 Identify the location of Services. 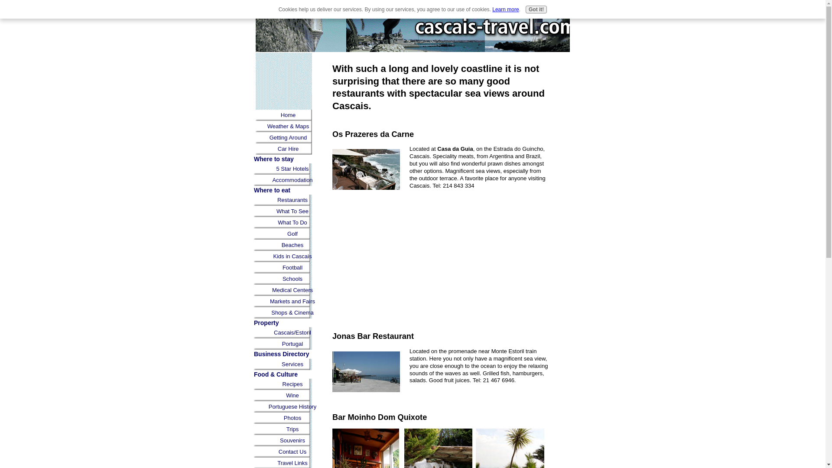
(292, 364).